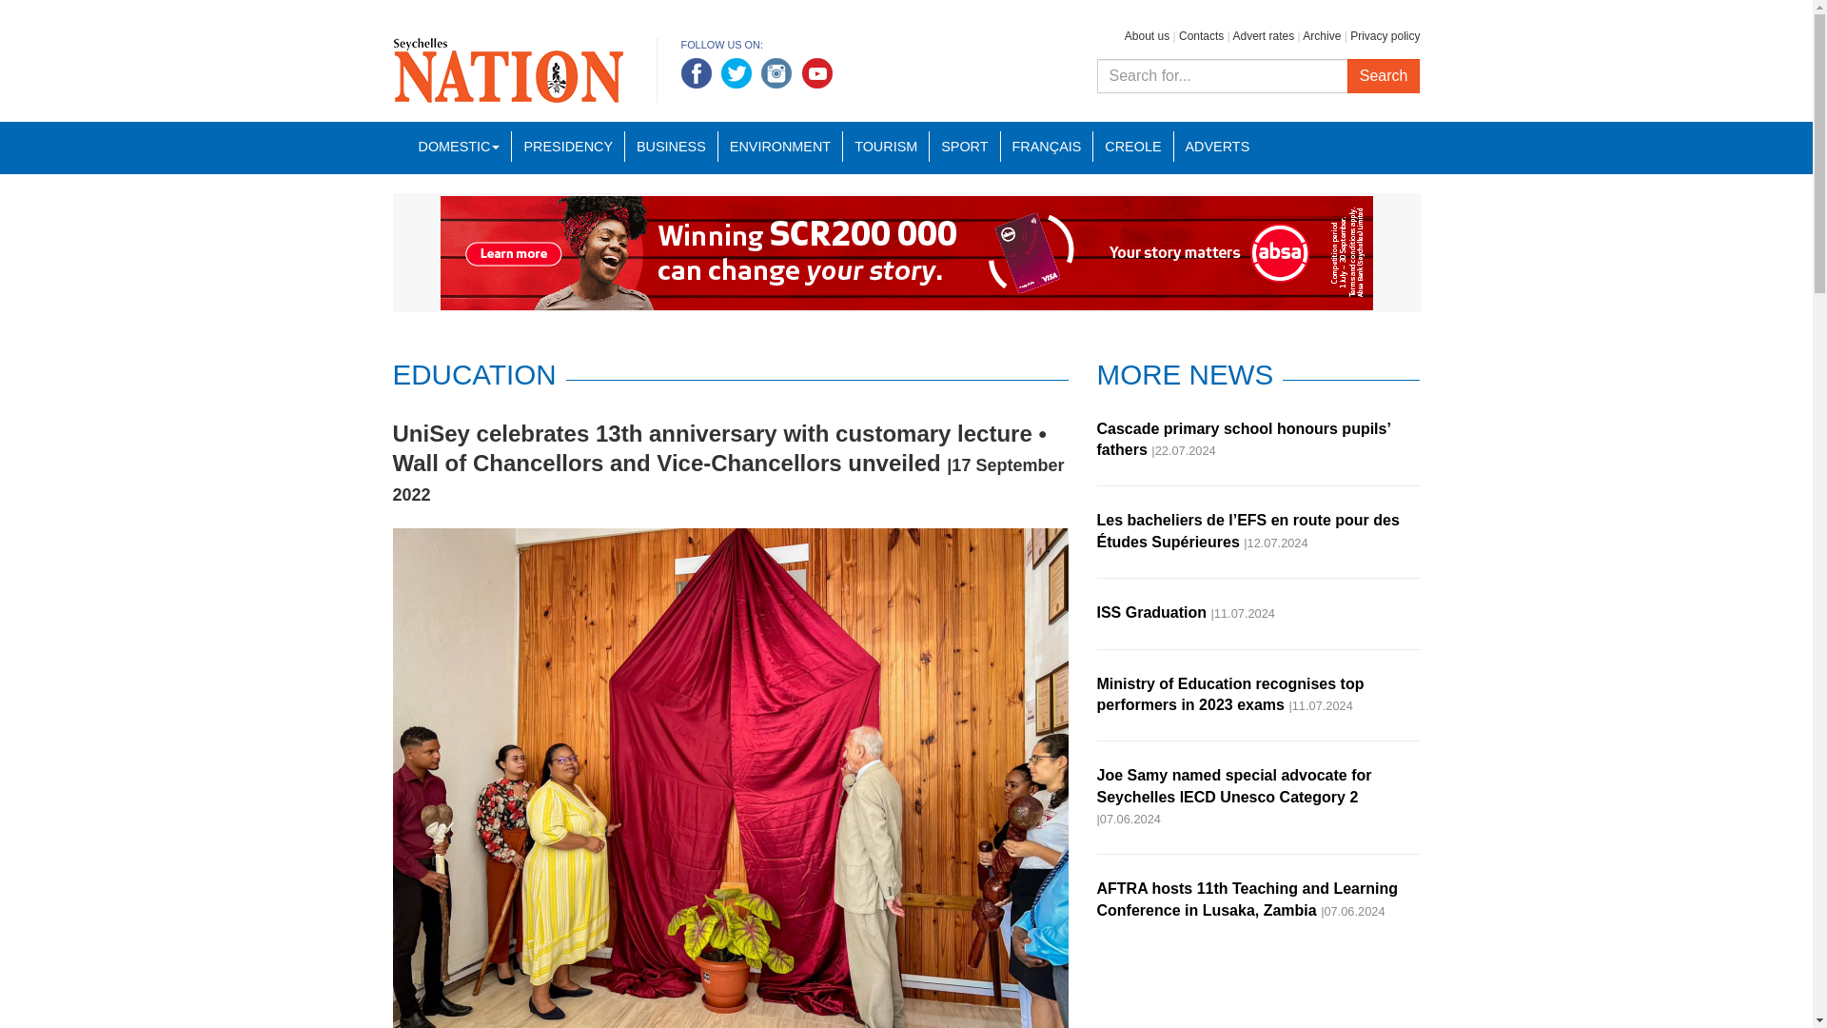 This screenshot has height=1028, width=1827. Describe the element at coordinates (1384, 36) in the screenshot. I see `Privacy policy` at that location.